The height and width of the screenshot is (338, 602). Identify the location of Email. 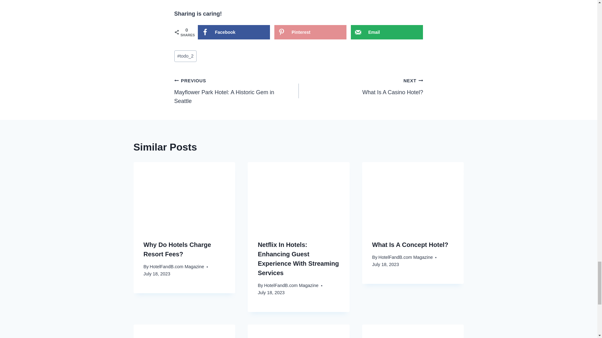
(387, 32).